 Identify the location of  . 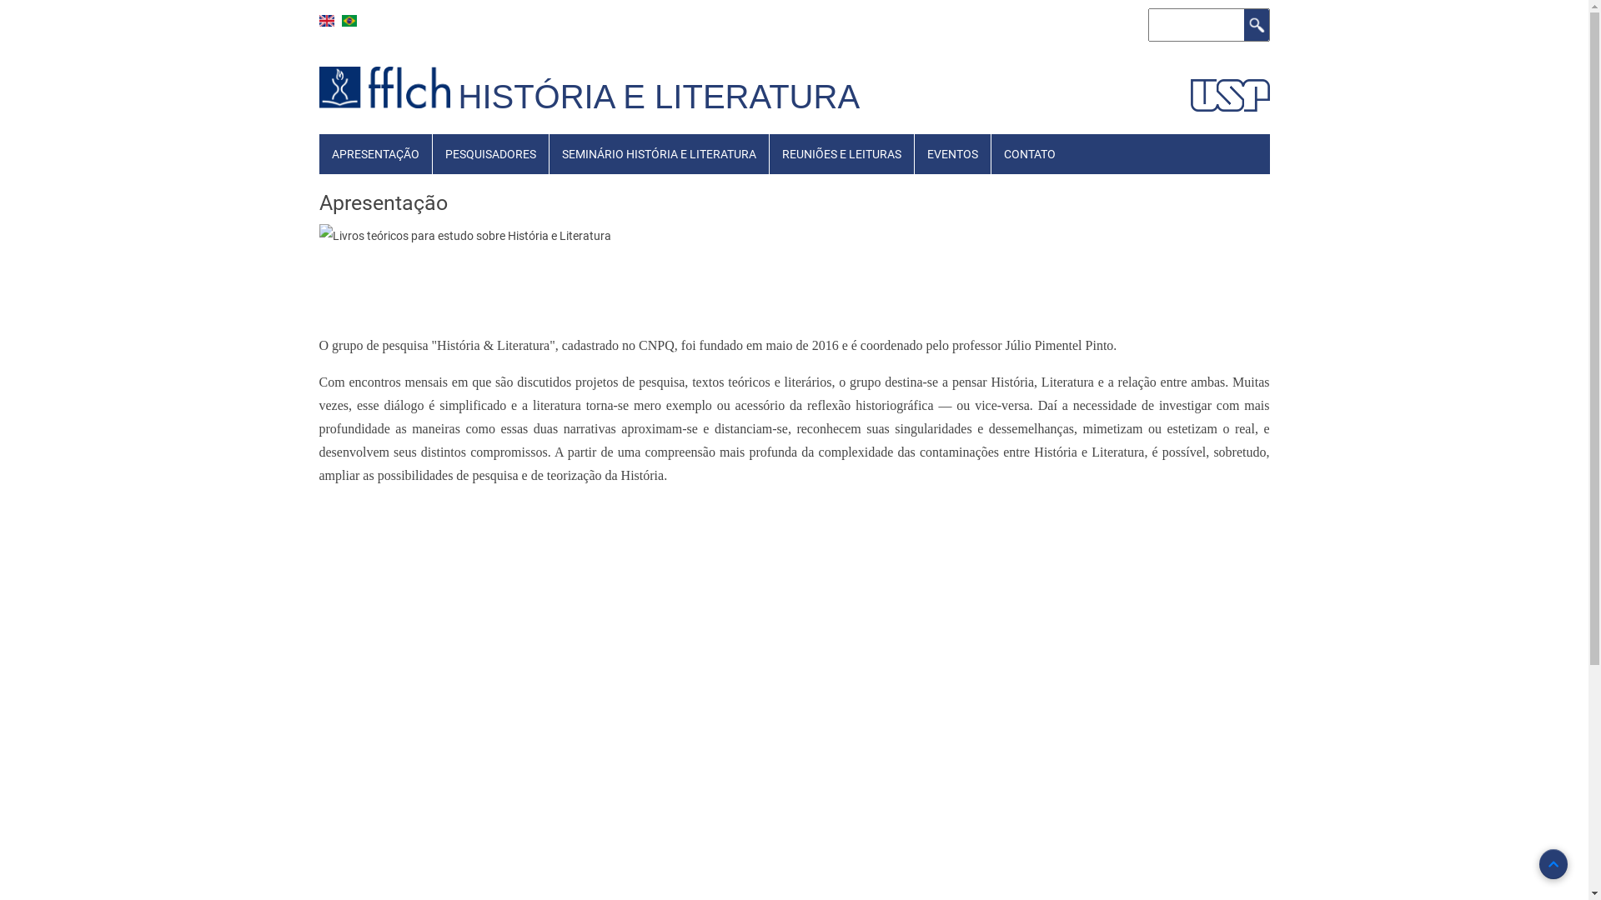
(462, 73).